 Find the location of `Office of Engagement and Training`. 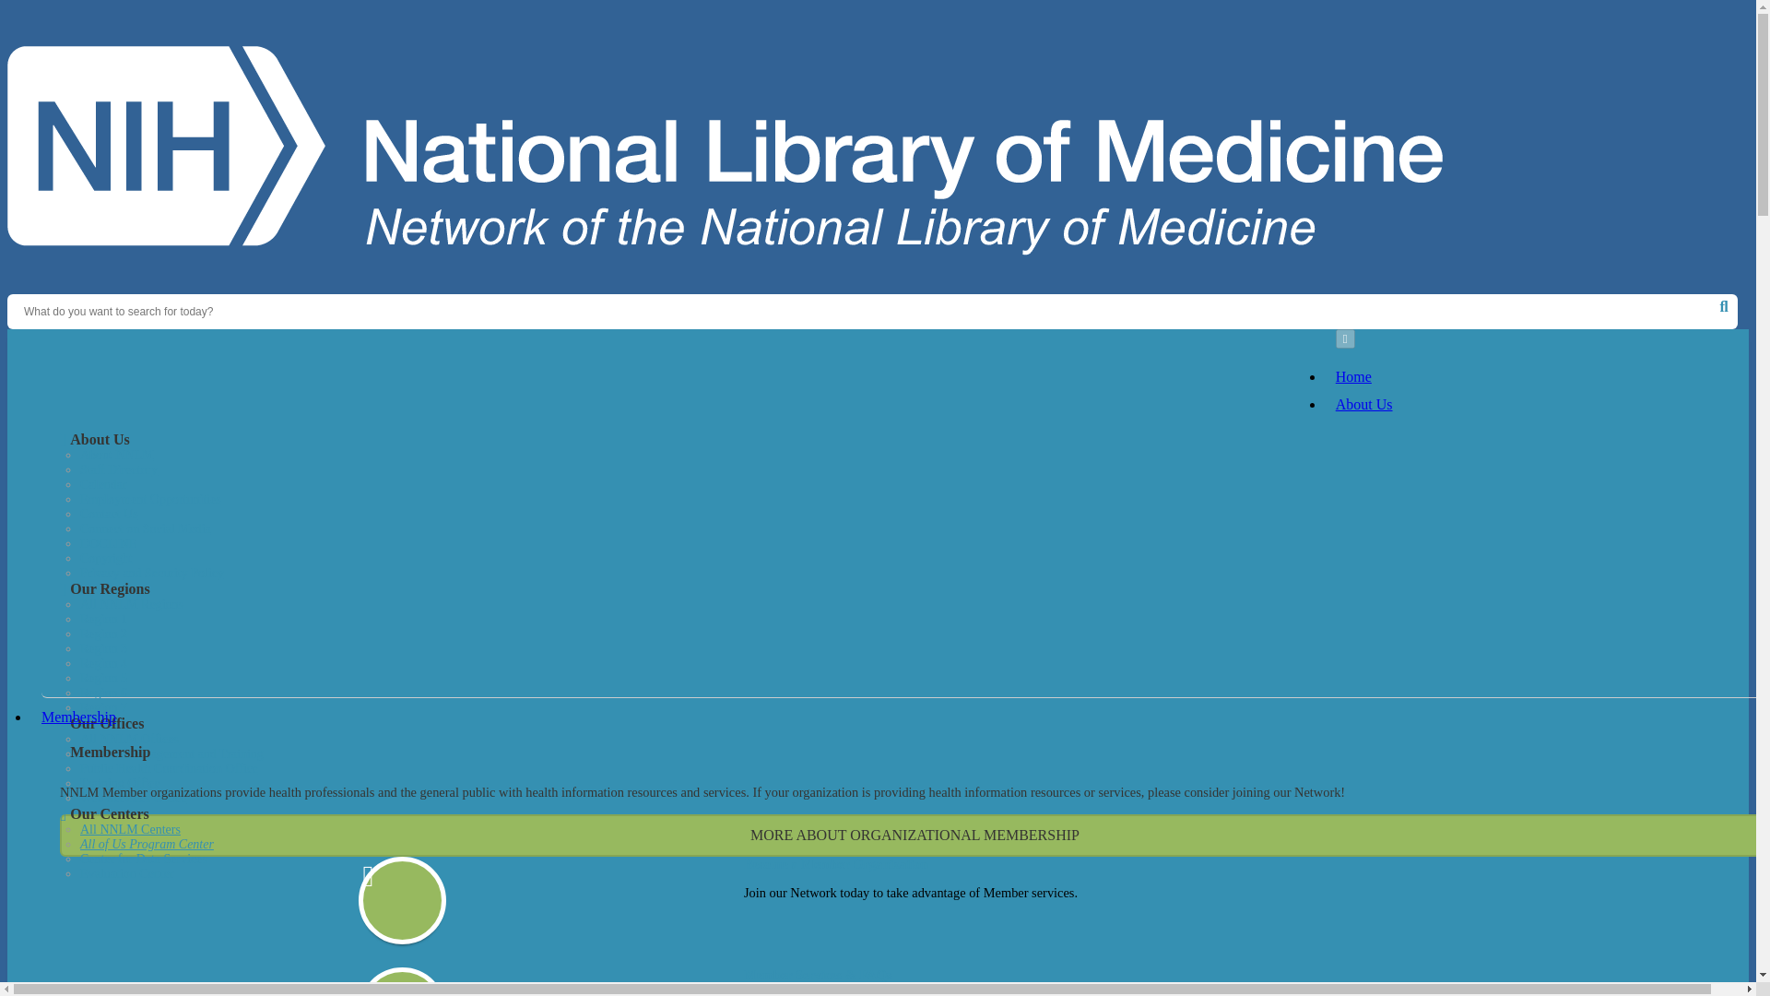

Office of Engagement and Training is located at coordinates (171, 754).